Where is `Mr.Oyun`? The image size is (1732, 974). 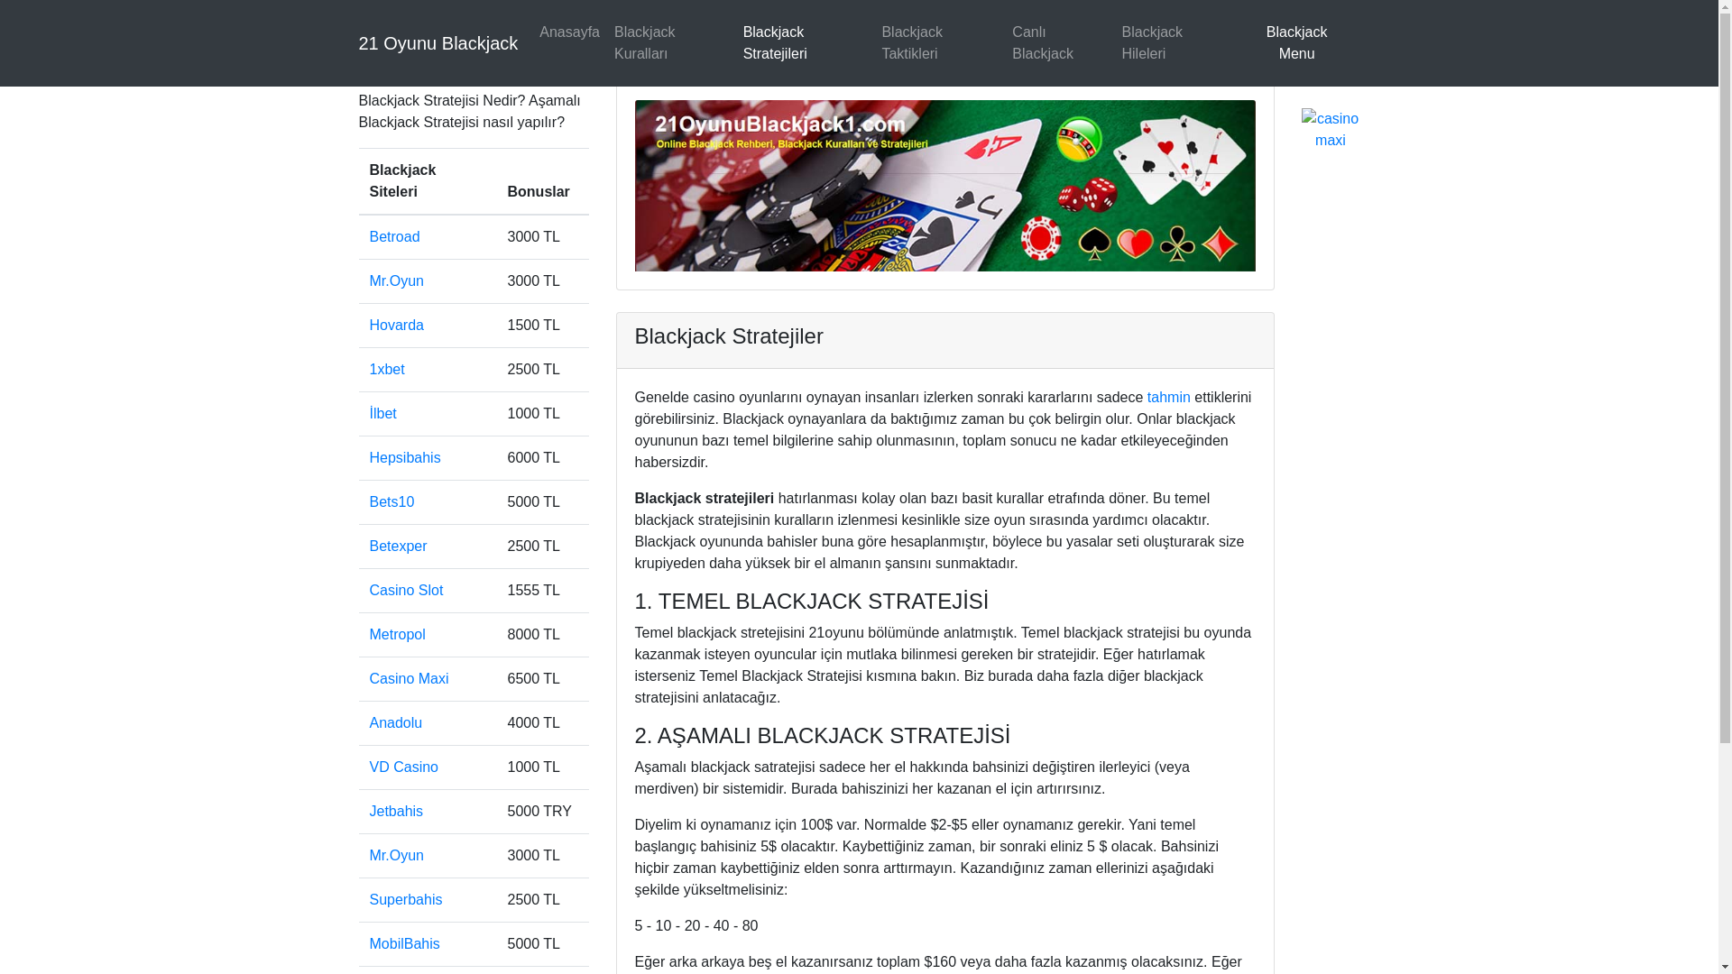
Mr.Oyun is located at coordinates (397, 281).